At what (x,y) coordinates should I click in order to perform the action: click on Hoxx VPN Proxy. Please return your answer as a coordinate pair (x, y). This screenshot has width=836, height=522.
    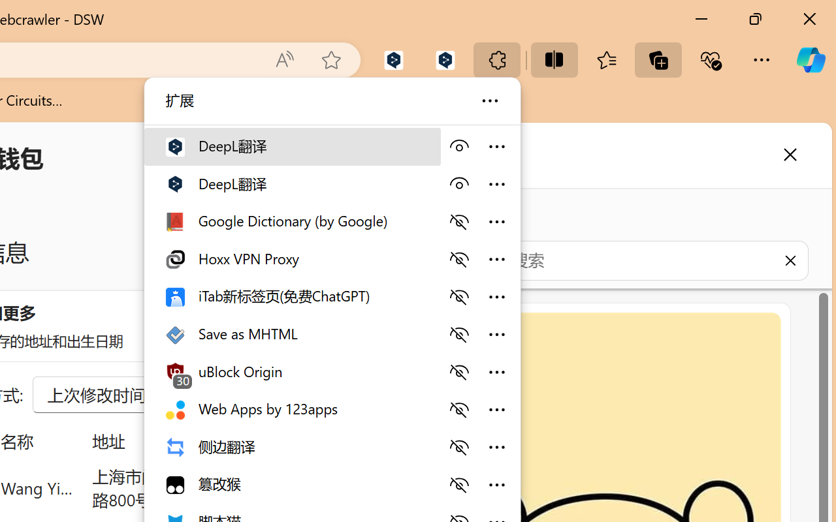
    Looking at the image, I should click on (291, 258).